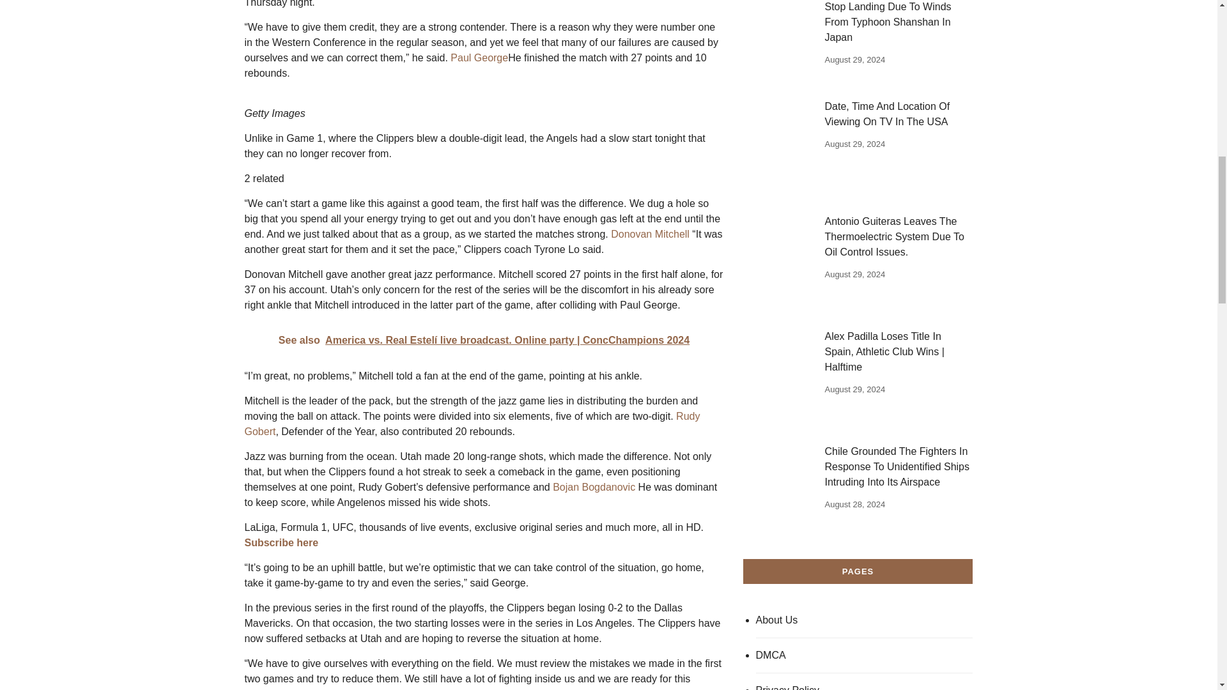 The height and width of the screenshot is (690, 1227). I want to click on Kohi Leonard, so click(327, 689).